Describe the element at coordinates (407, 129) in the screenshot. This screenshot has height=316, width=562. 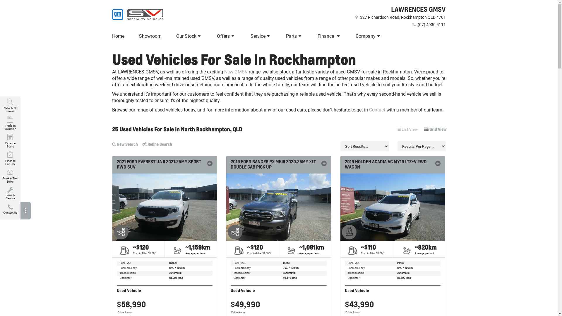
I see `List View` at that location.